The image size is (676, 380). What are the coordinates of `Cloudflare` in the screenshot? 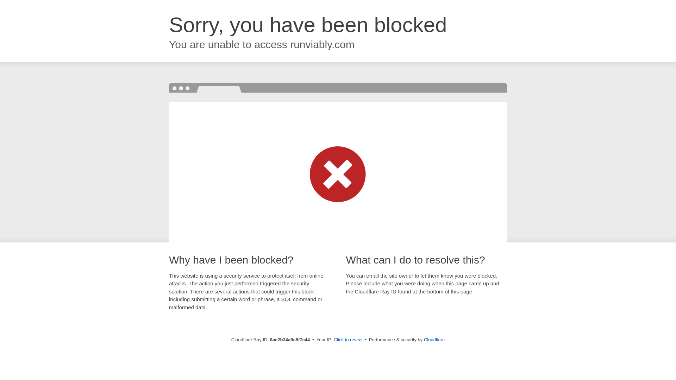 It's located at (434, 340).